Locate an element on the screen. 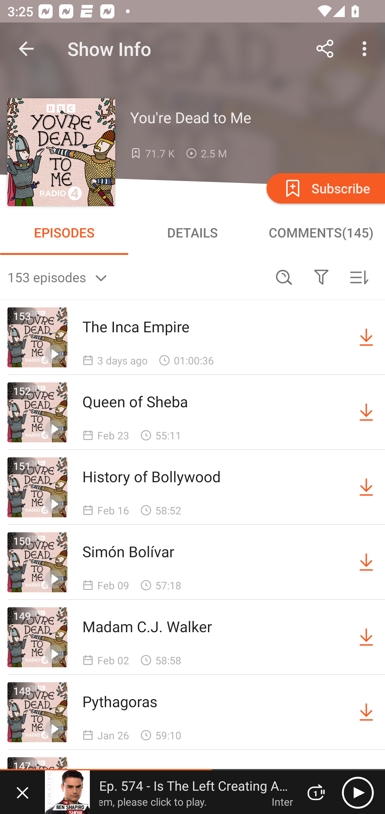 Image resolution: width=385 pixels, height=814 pixels. More options is located at coordinates (366, 49).